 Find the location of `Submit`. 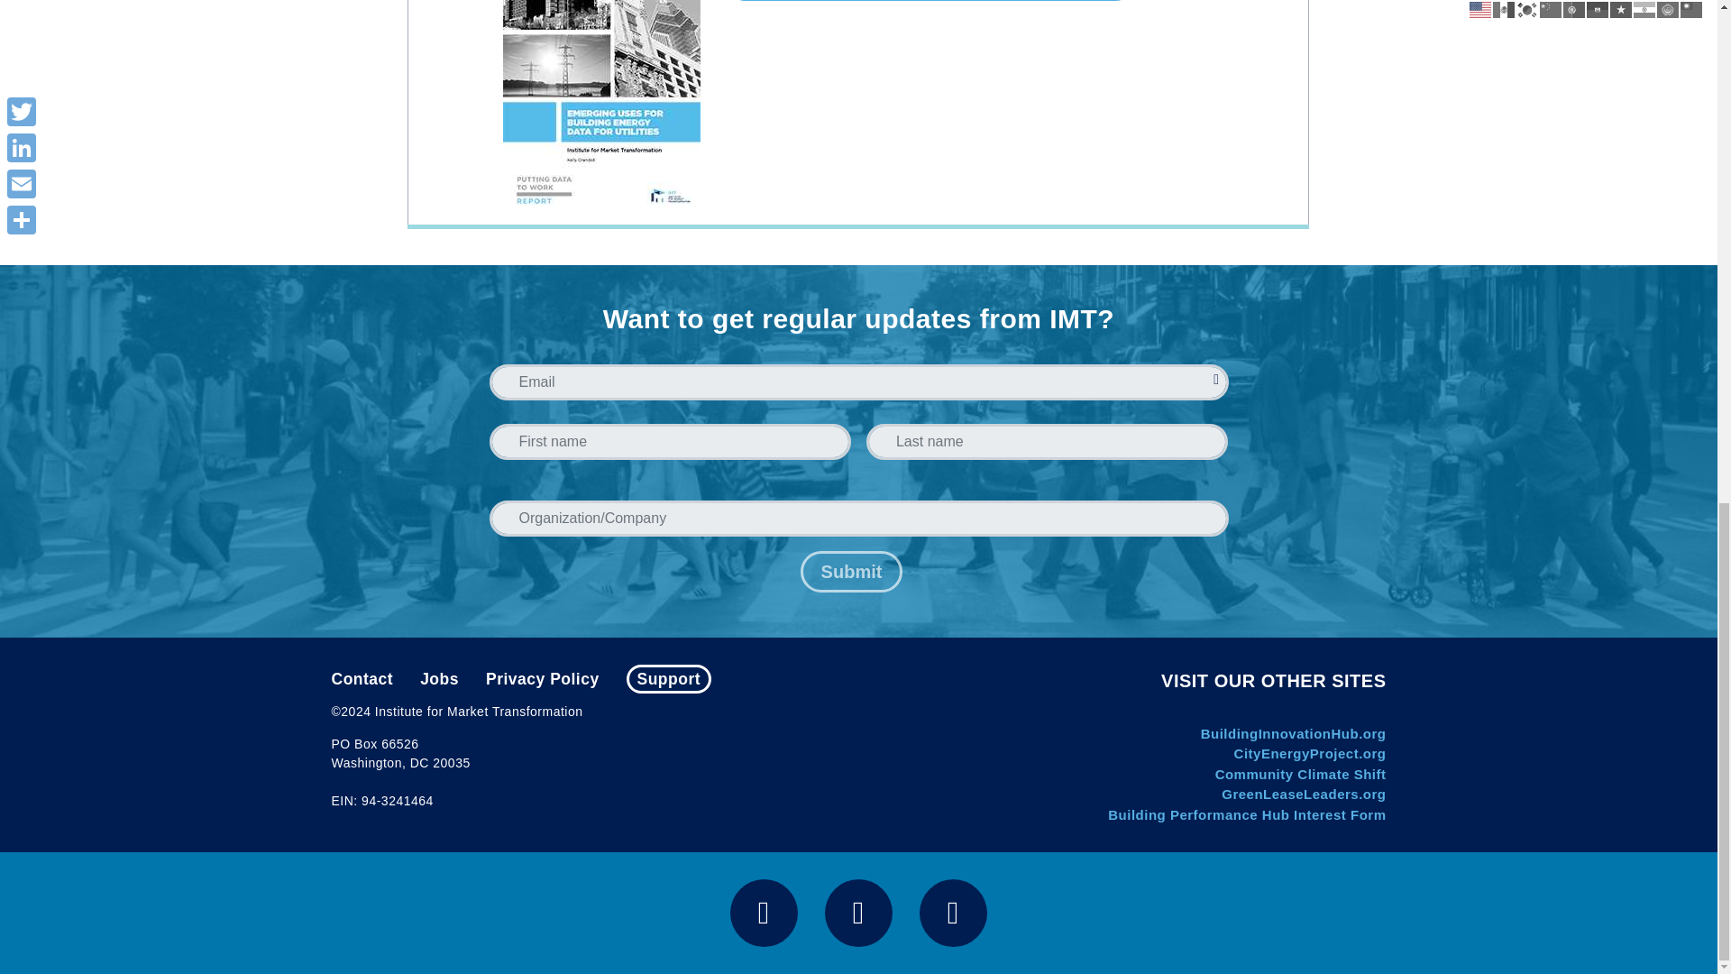

Submit is located at coordinates (851, 572).